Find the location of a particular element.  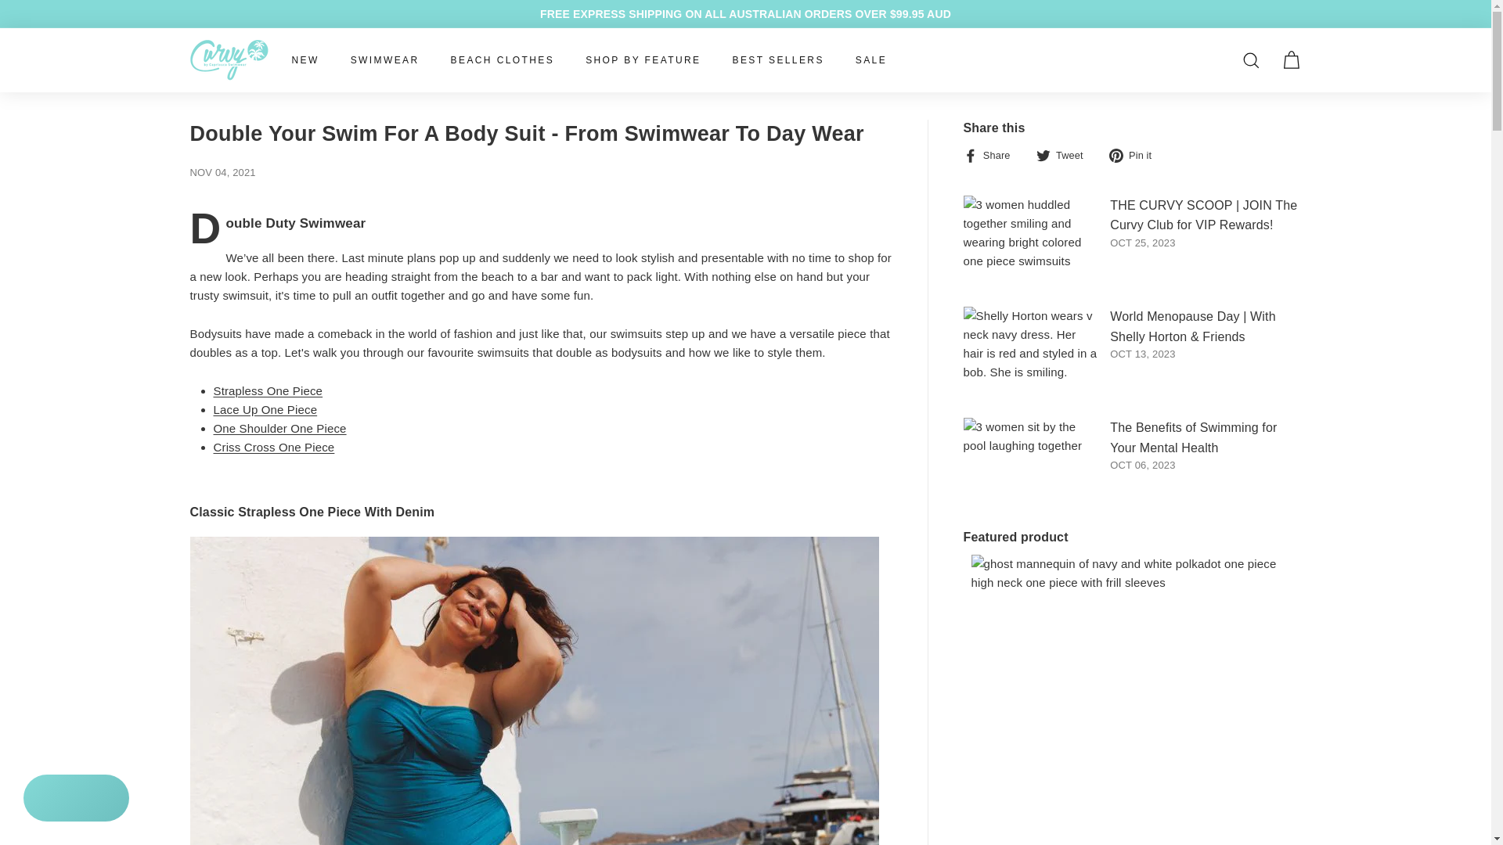

Share on Facebook is located at coordinates (993, 154).